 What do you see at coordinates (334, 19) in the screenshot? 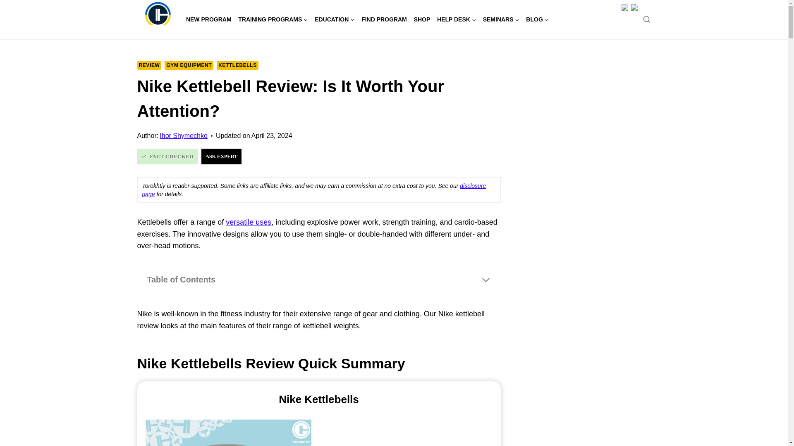
I see `EDUCATION` at bounding box center [334, 19].